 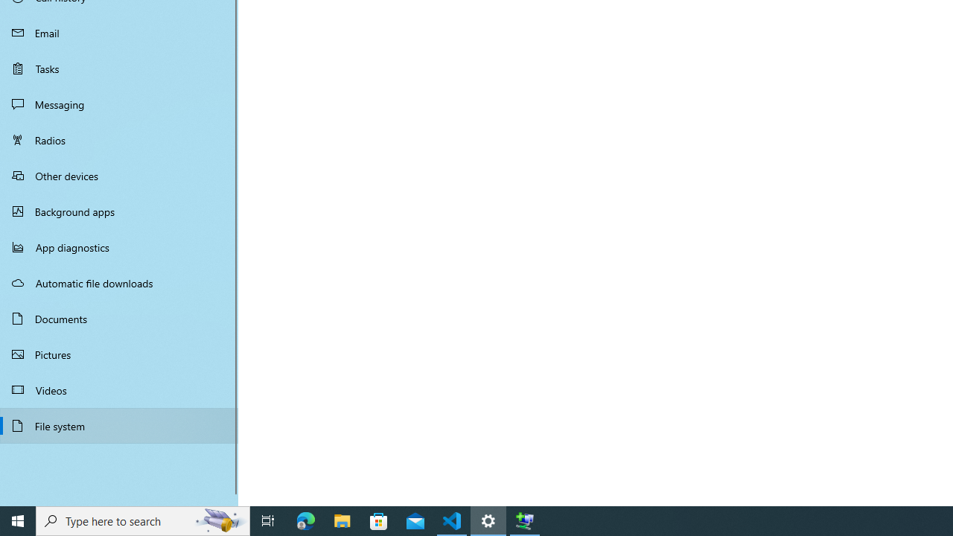 I want to click on Automatic file downloads, so click(x=119, y=282).